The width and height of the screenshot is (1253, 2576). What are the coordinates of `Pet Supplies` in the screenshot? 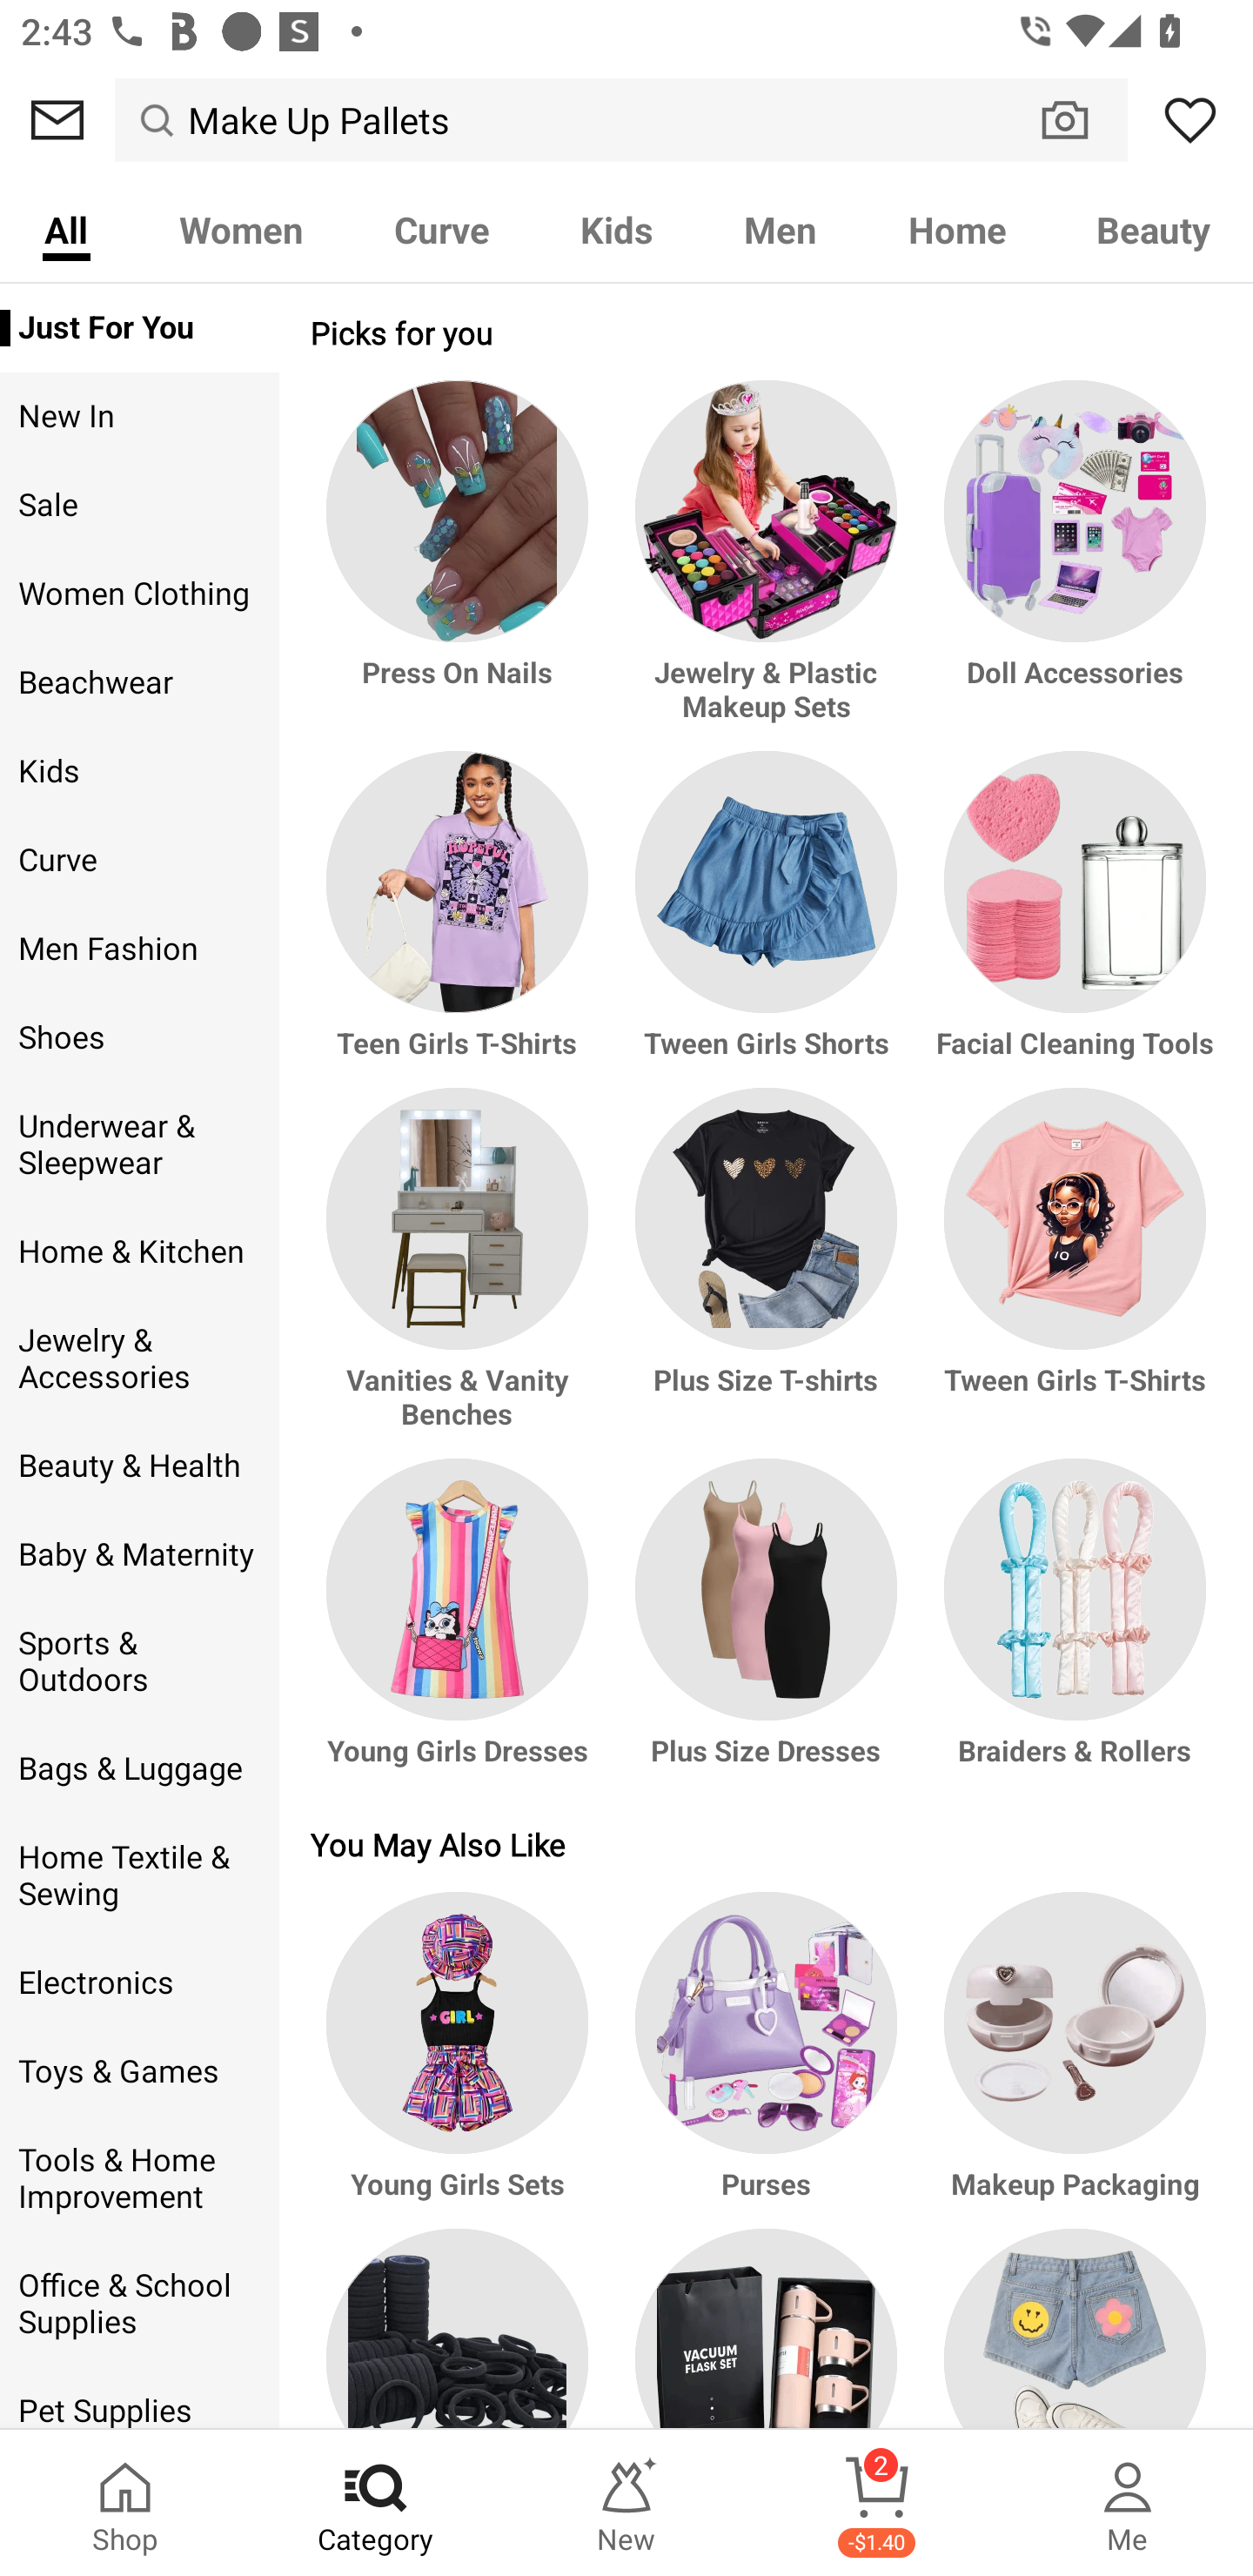 It's located at (139, 2398).